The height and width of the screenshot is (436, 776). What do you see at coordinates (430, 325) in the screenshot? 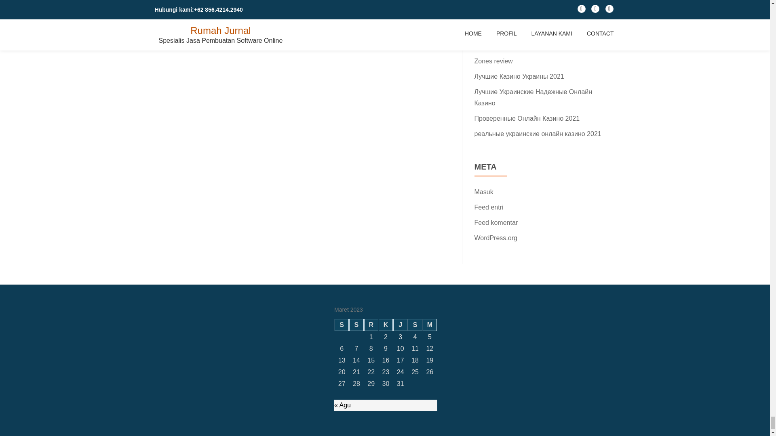
I see `Minggu` at bounding box center [430, 325].